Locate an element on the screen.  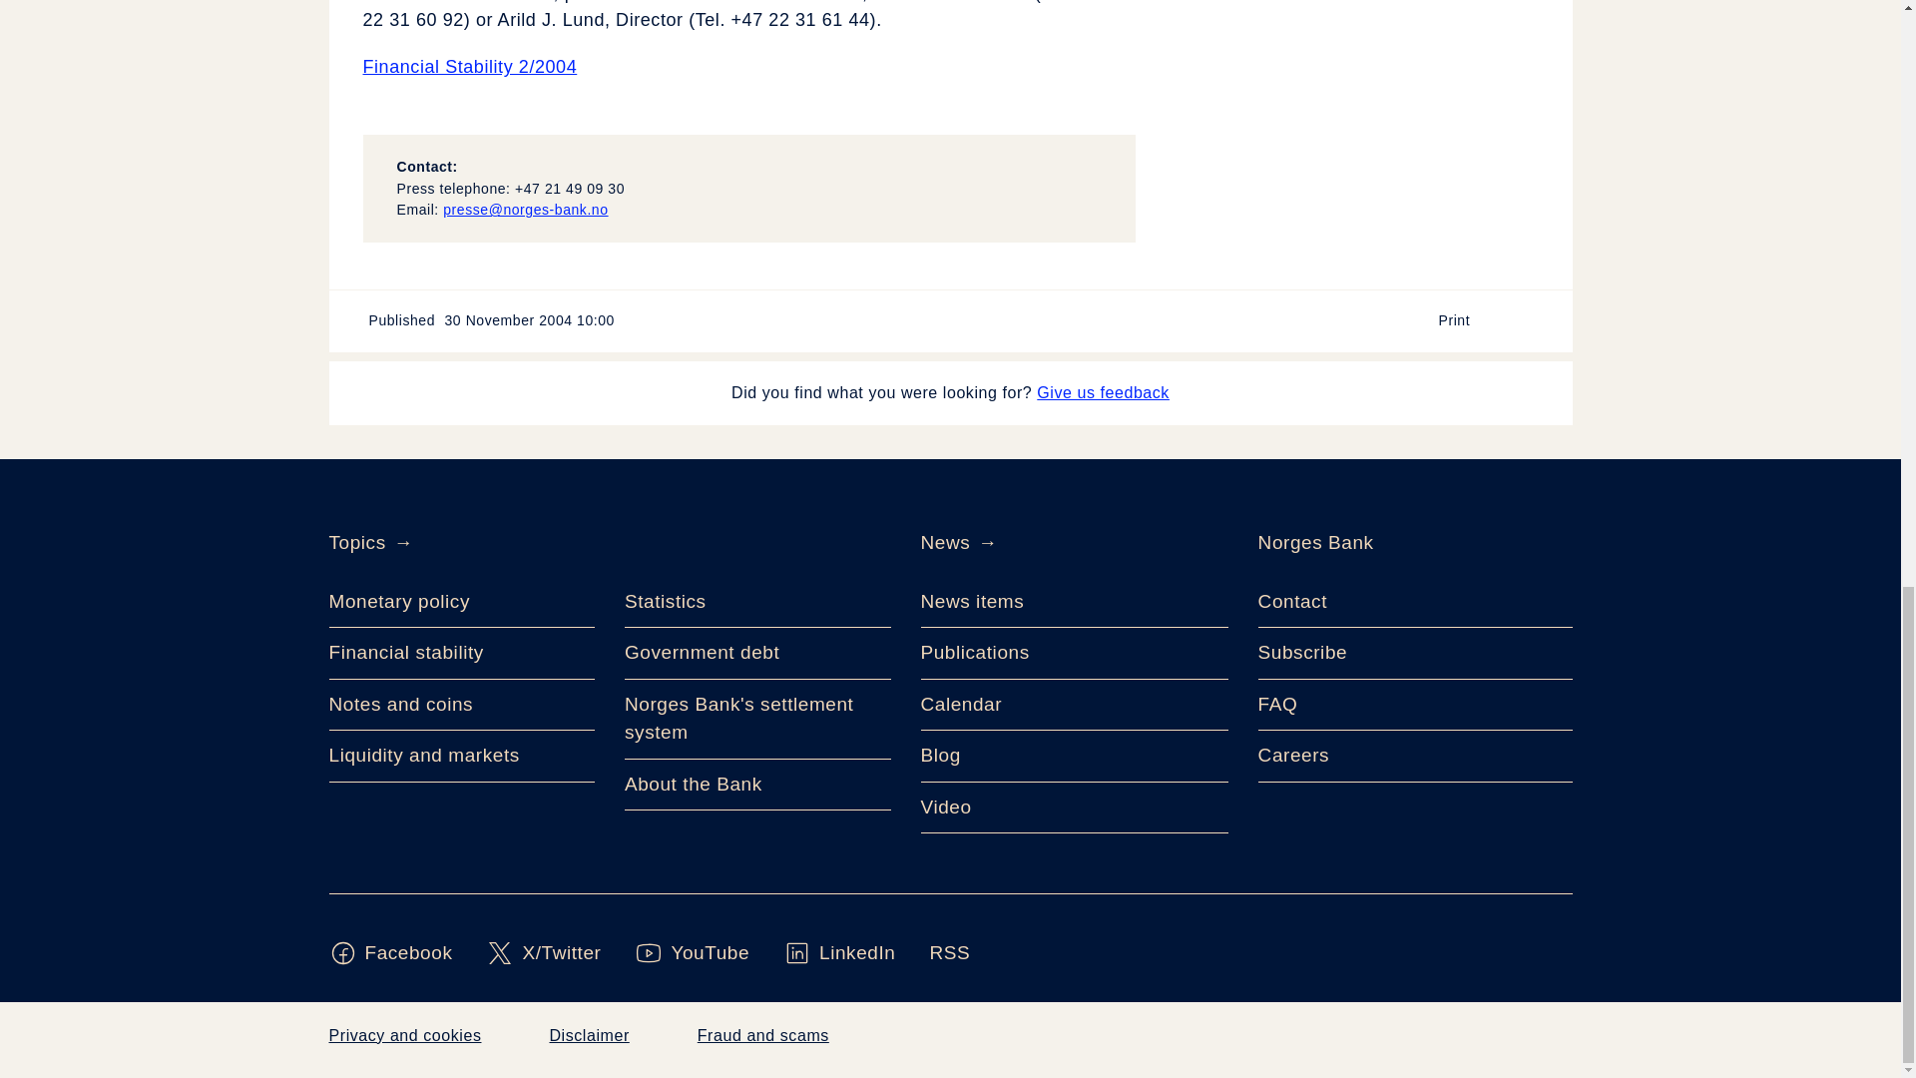
News items is located at coordinates (1074, 602).